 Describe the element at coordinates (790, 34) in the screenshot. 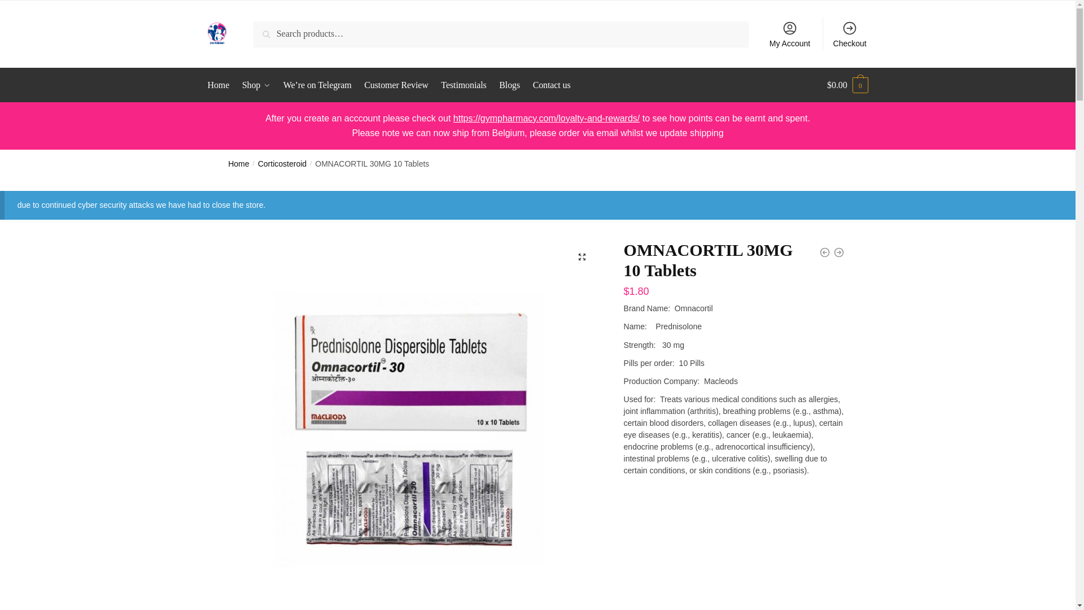

I see `My Account` at that location.